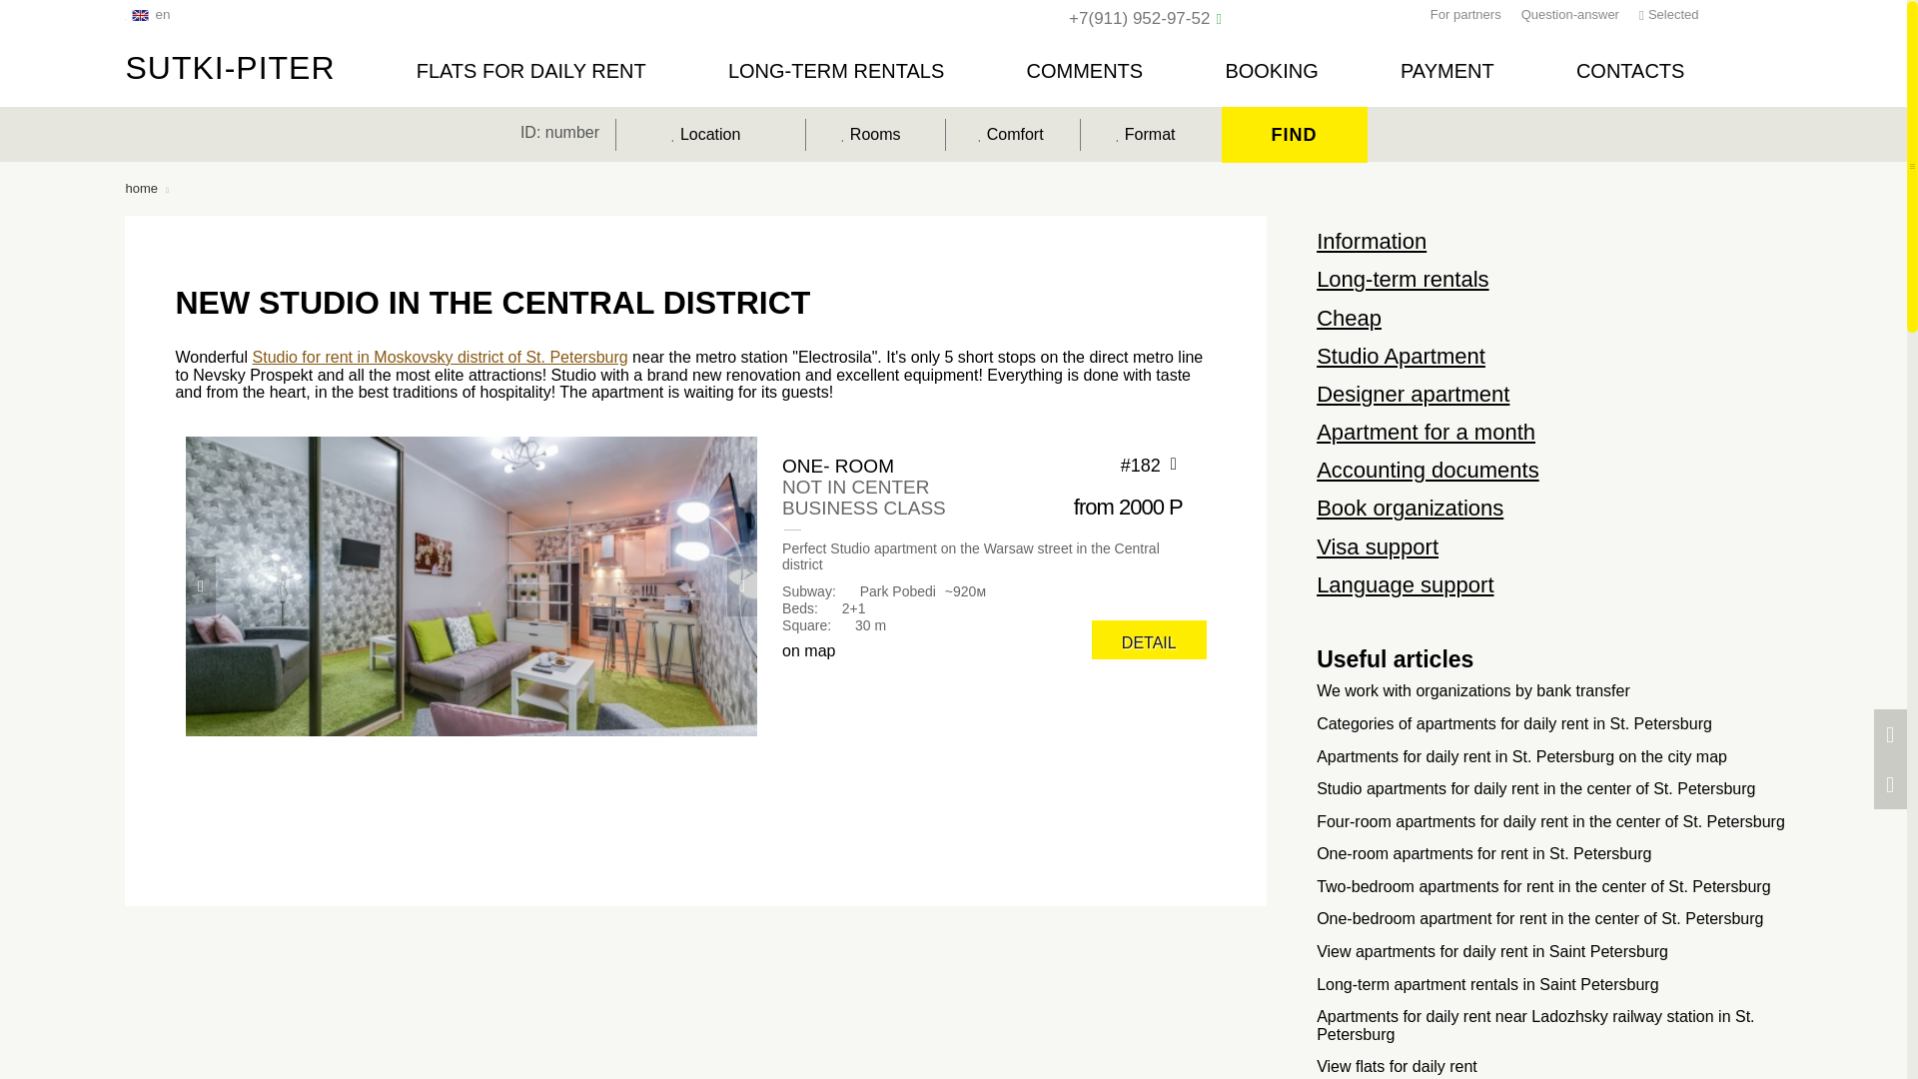 The image size is (1918, 1079). I want to click on Categories of apartments for daily rent in St. Petersburg, so click(1514, 723).